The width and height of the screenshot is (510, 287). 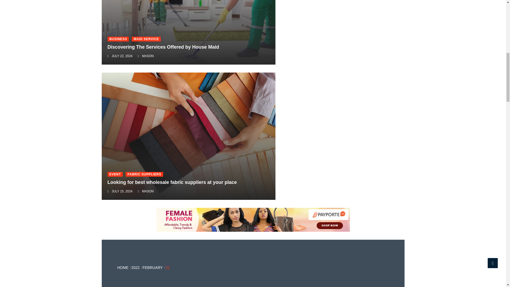 What do you see at coordinates (146, 39) in the screenshot?
I see `MAID SERVICE` at bounding box center [146, 39].